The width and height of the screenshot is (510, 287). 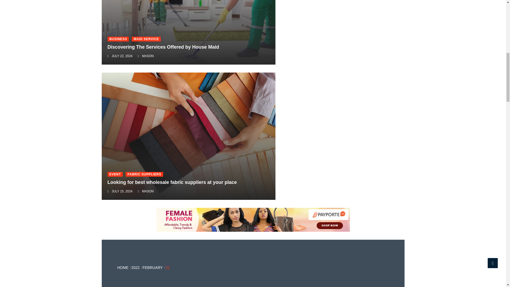 What do you see at coordinates (146, 39) in the screenshot?
I see `MAID SERVICE` at bounding box center [146, 39].